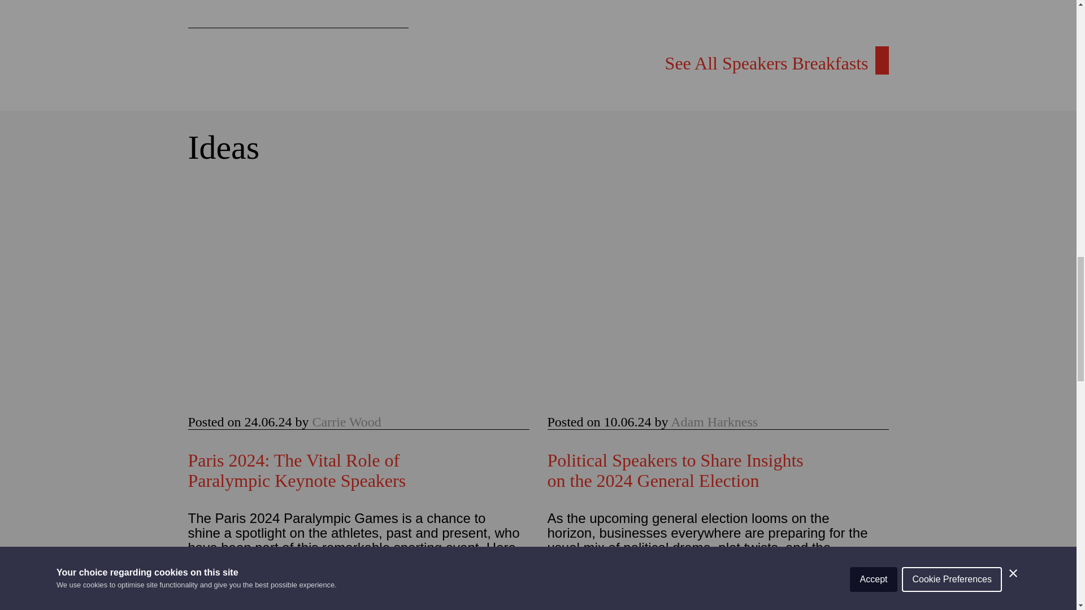  I want to click on Read full article., so click(718, 470).